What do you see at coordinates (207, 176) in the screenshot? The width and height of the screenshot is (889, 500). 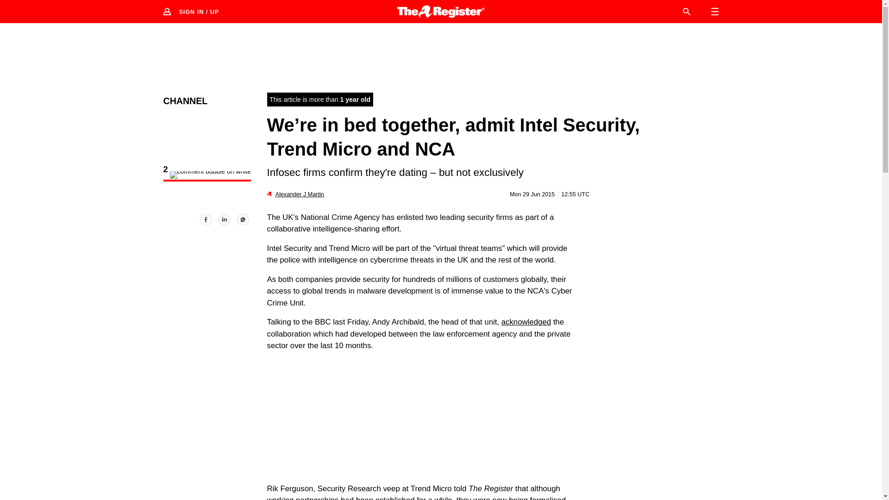 I see `View comments on this article` at bounding box center [207, 176].